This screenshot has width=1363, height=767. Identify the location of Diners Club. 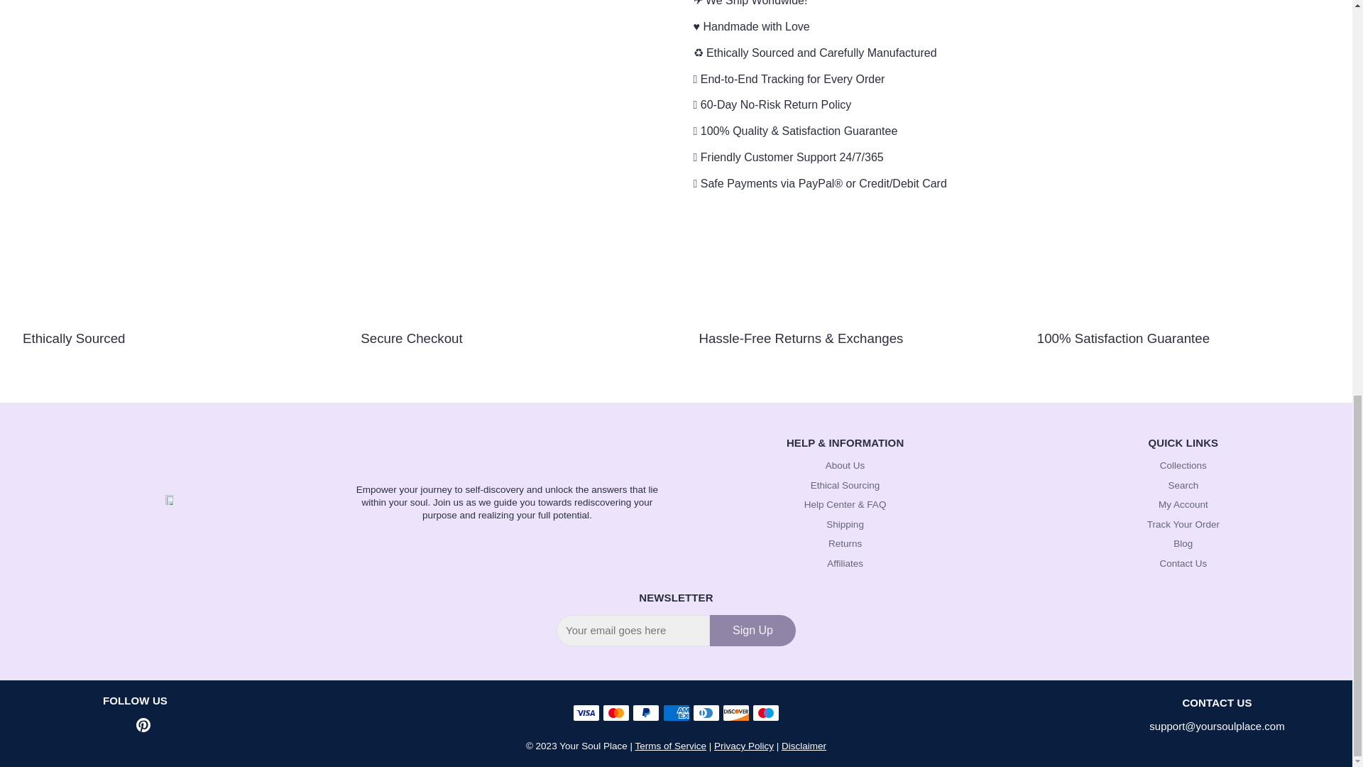
(706, 713).